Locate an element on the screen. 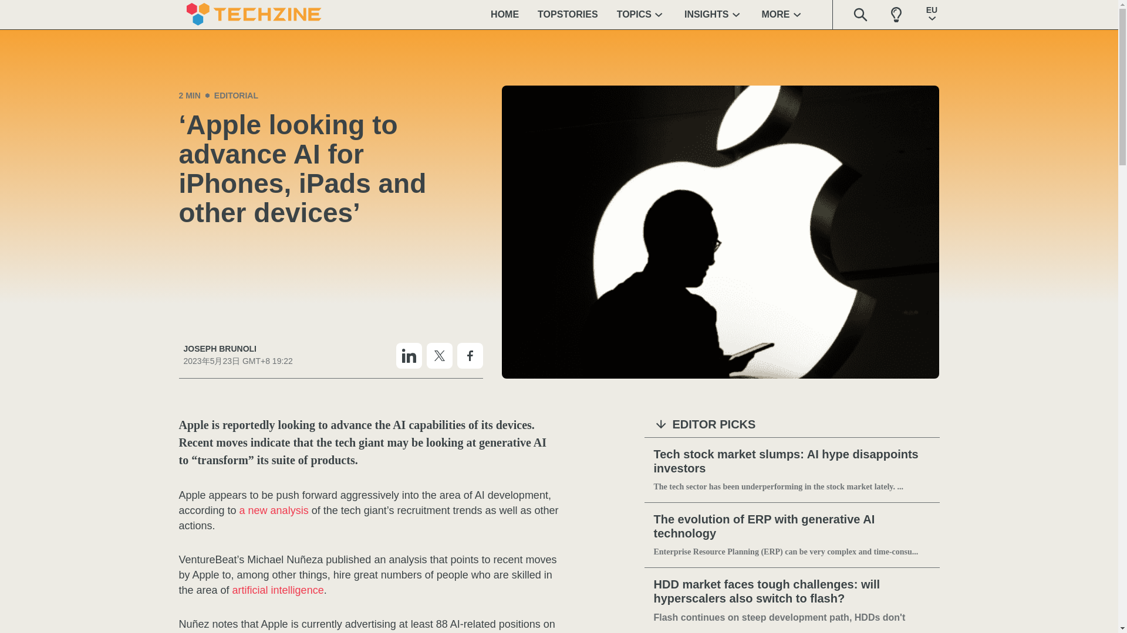 The image size is (1127, 633). HOME is located at coordinates (505, 14).